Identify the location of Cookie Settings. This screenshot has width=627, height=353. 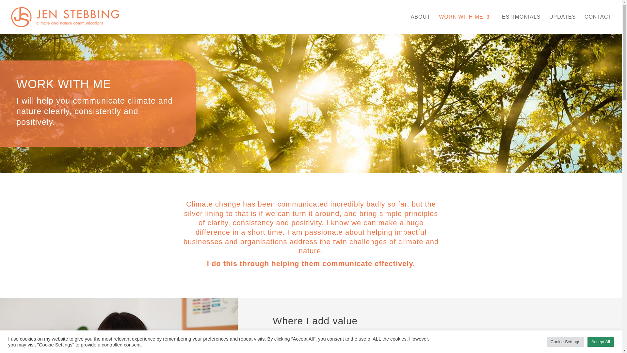
(566, 342).